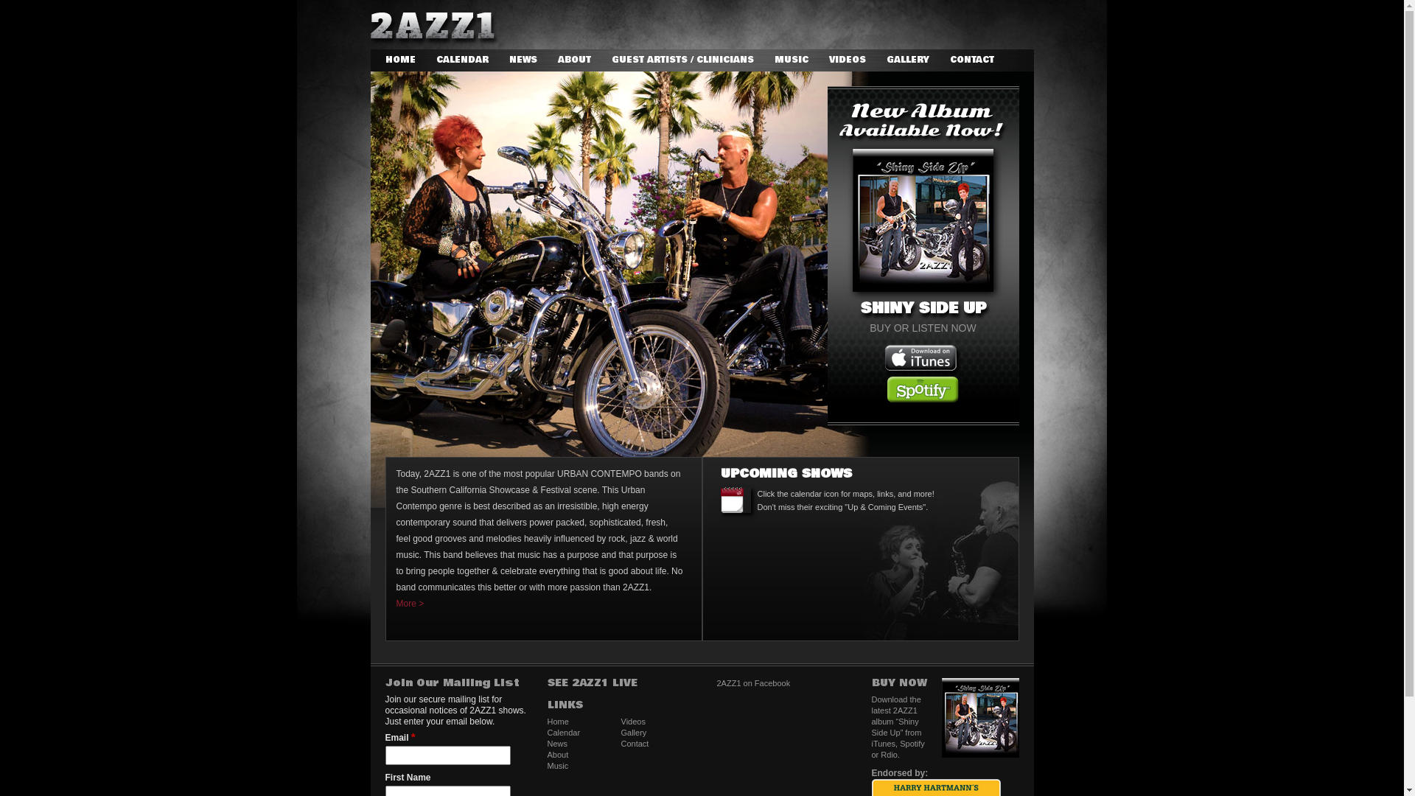 This screenshot has width=1415, height=796. What do you see at coordinates (399, 60) in the screenshot?
I see `HOME` at bounding box center [399, 60].